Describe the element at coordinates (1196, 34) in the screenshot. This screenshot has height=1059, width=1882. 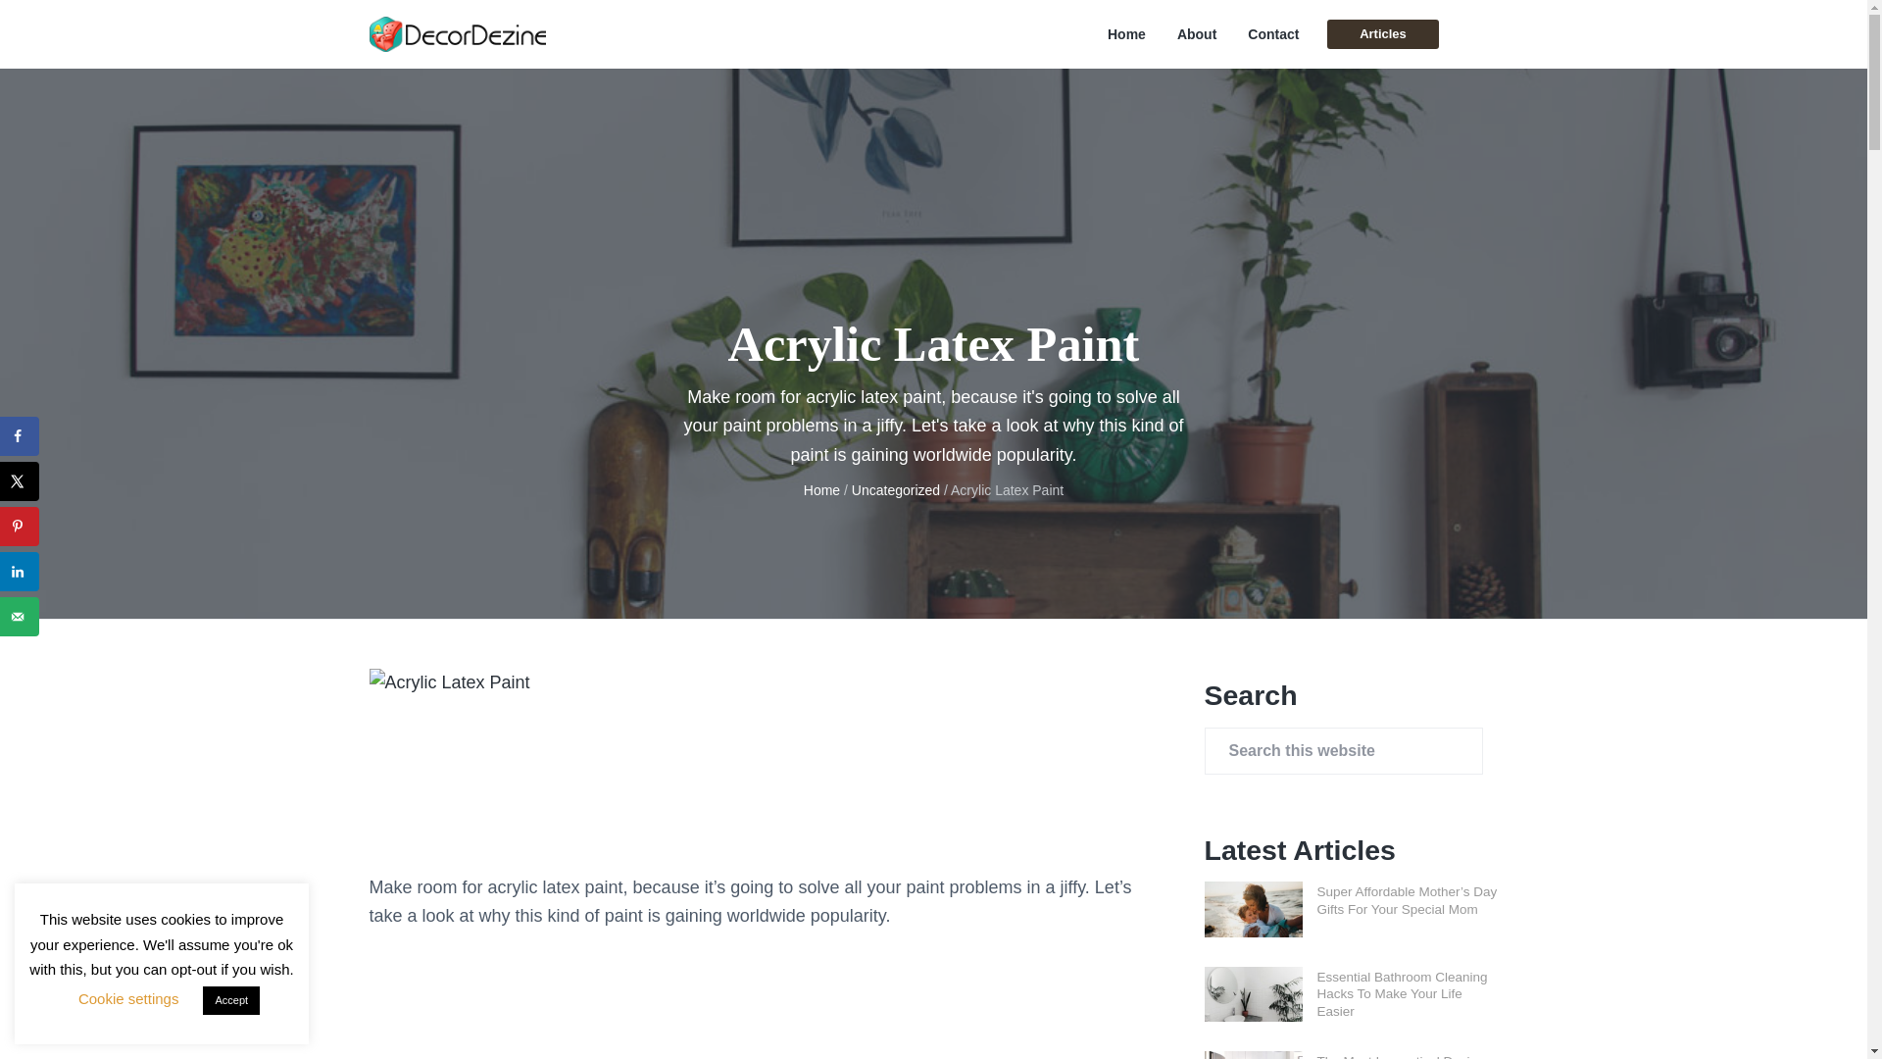
I see `About` at that location.